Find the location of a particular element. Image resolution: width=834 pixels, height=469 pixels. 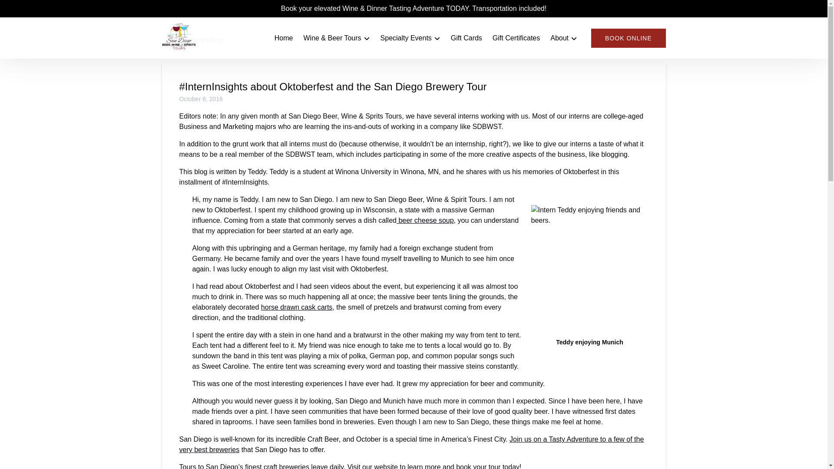

Specialty Events is located at coordinates (410, 38).